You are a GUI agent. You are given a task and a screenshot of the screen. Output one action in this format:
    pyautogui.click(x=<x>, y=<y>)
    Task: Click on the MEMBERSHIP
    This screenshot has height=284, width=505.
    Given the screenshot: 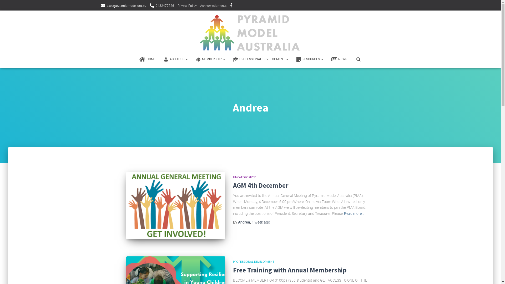 What is the action you would take?
    pyautogui.click(x=210, y=59)
    